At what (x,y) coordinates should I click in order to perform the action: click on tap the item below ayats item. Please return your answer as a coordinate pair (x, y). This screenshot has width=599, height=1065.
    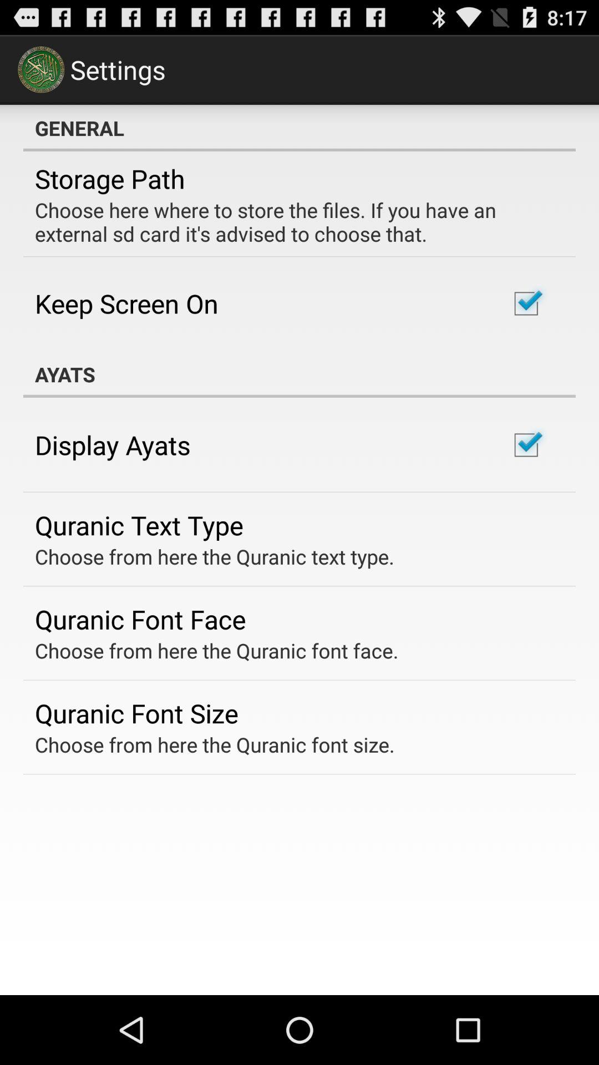
    Looking at the image, I should click on (113, 445).